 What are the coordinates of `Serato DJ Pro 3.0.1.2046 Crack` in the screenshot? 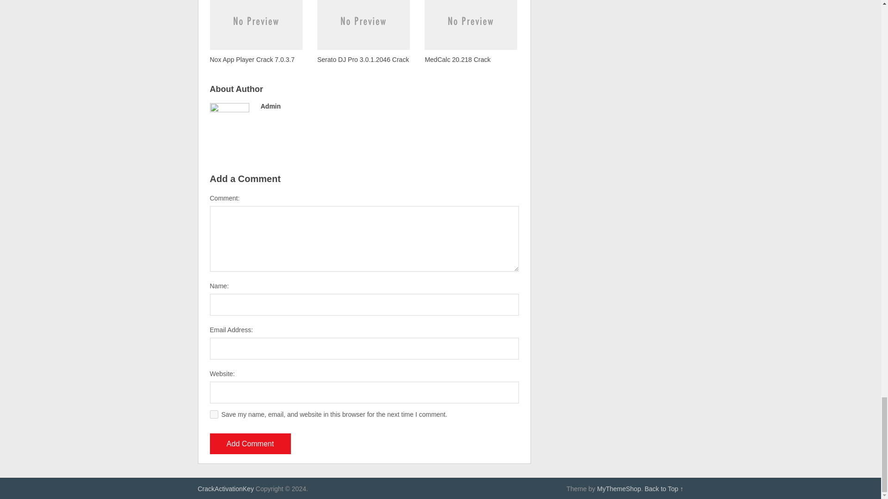 It's located at (363, 32).